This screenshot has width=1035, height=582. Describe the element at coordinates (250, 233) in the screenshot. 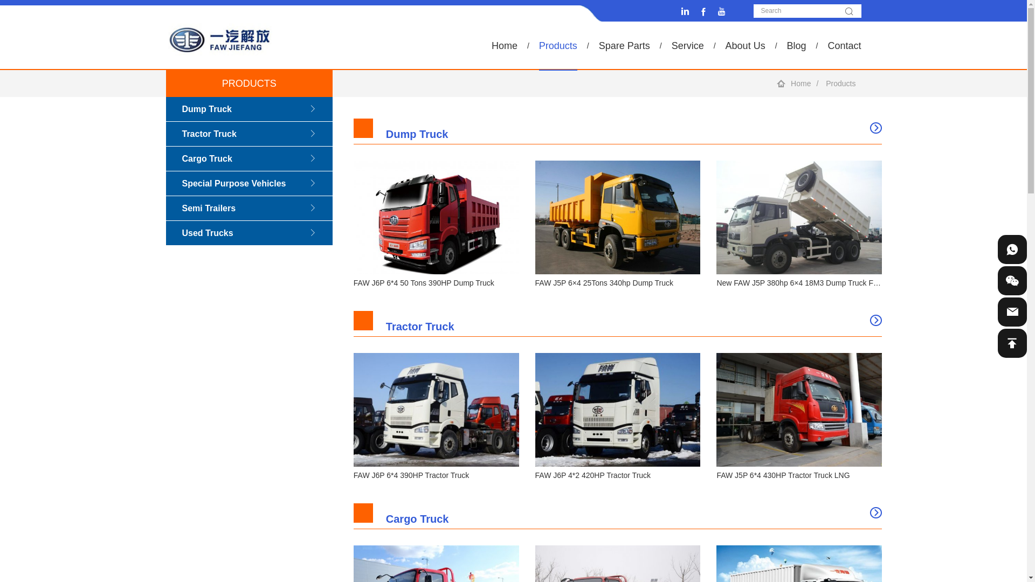

I see `Used Trucks` at that location.